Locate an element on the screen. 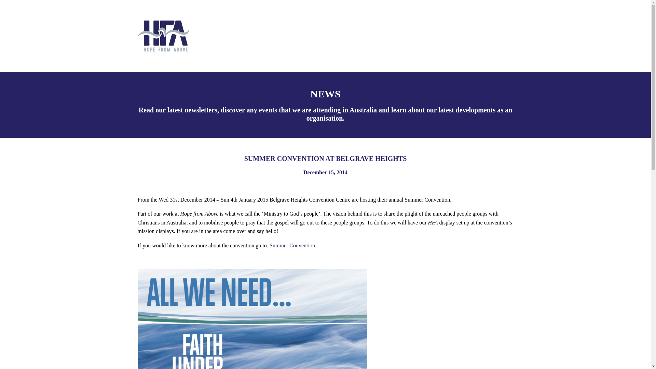 The width and height of the screenshot is (656, 369). GET INVOLVED is located at coordinates (414, 36).